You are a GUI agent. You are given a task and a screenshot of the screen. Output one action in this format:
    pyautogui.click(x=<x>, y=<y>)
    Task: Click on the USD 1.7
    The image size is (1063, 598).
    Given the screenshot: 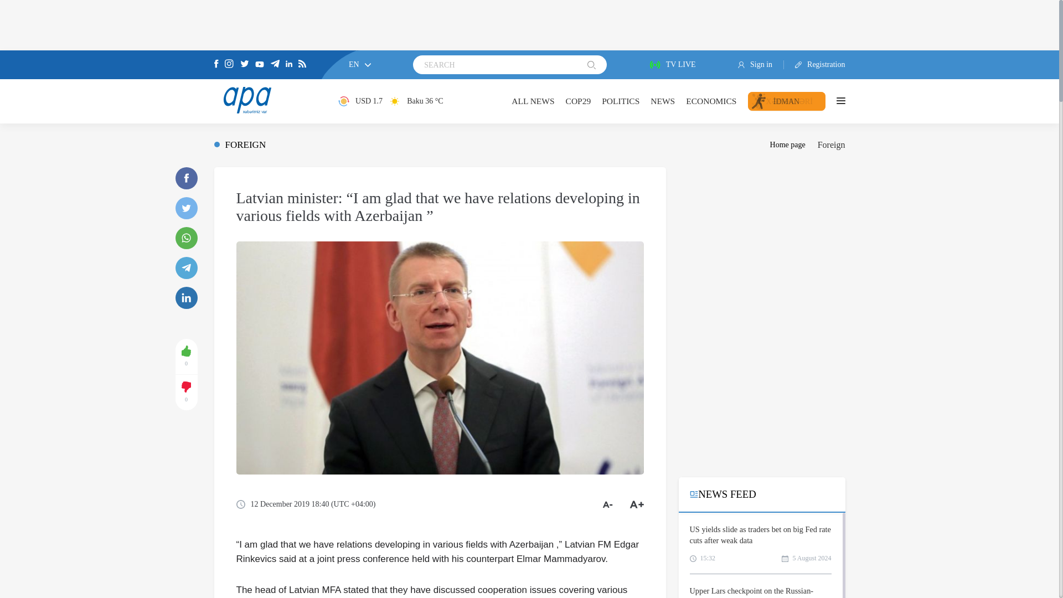 What is the action you would take?
    pyautogui.click(x=360, y=101)
    